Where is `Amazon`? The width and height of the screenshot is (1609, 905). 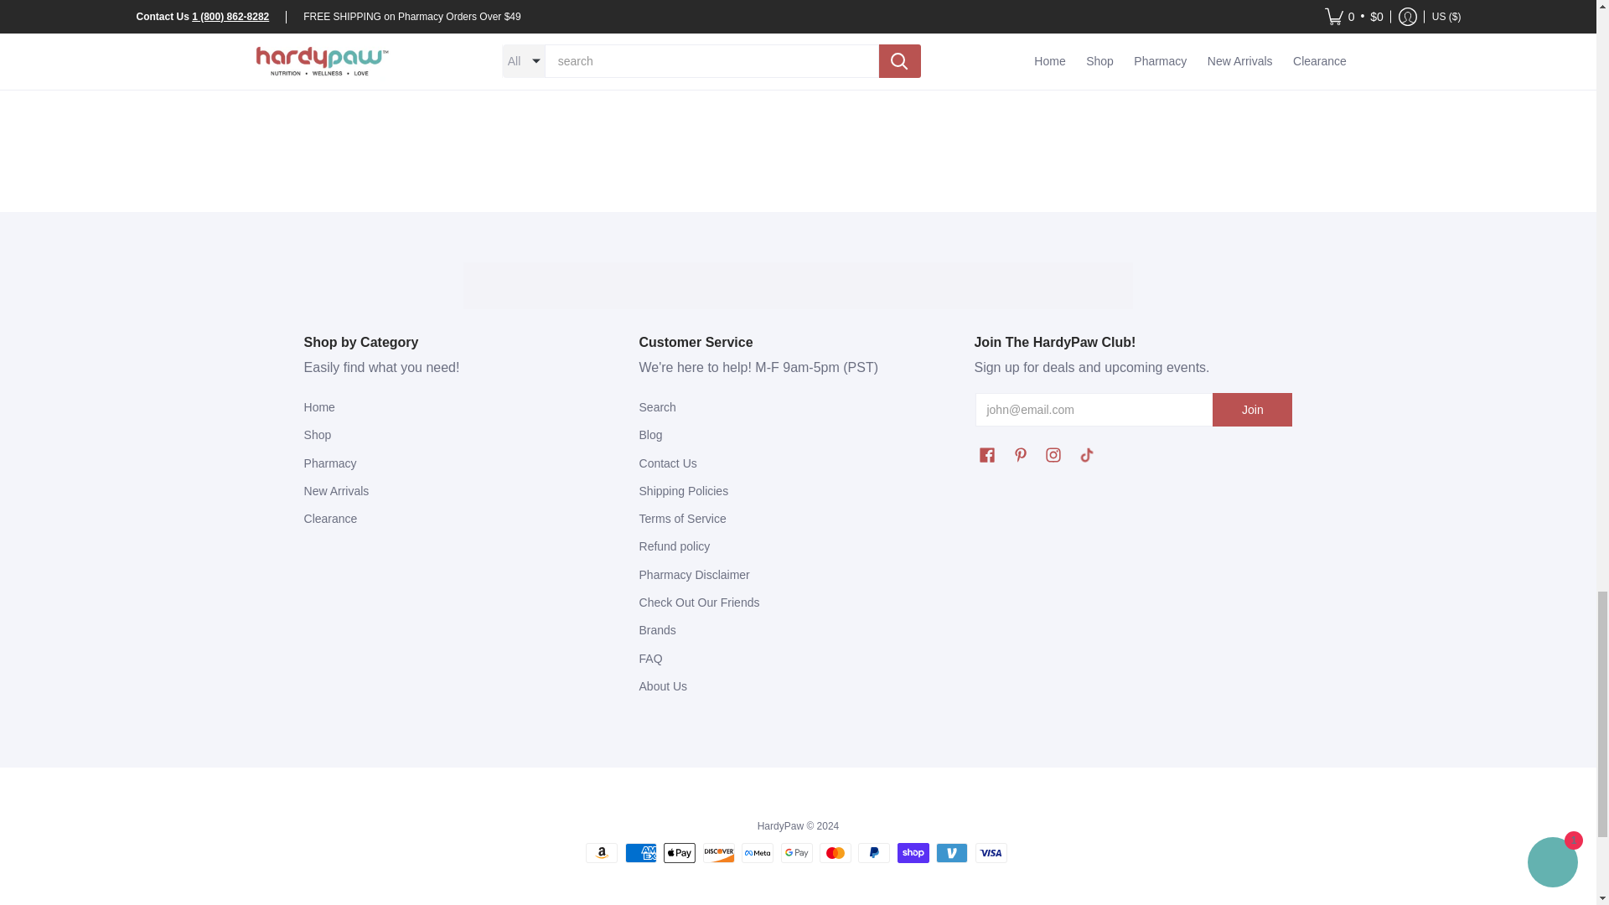 Amazon is located at coordinates (602, 853).